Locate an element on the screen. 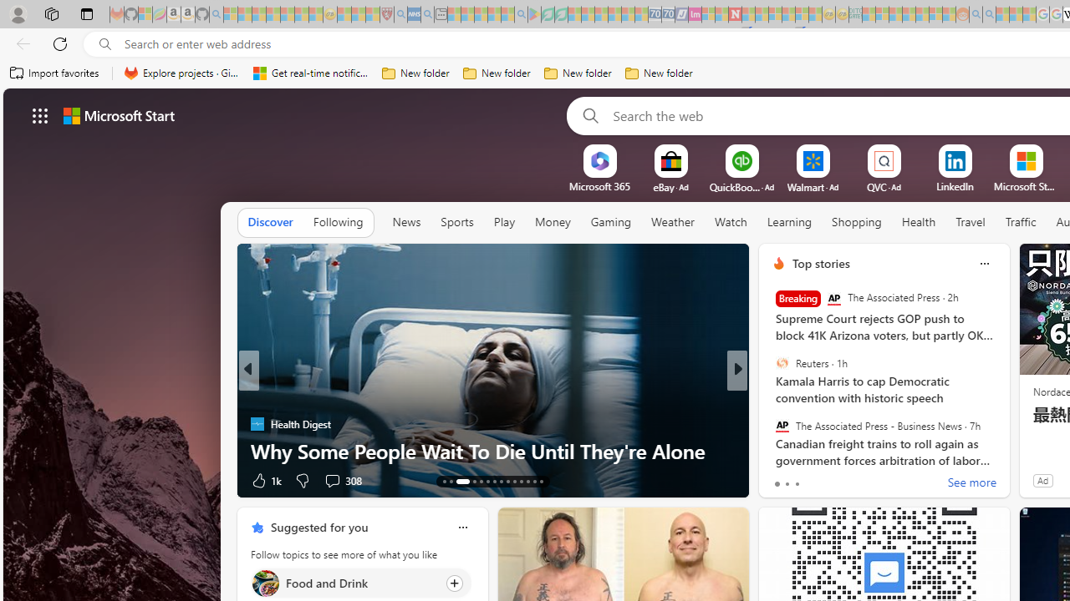  Terms of Use Agreement - Sleeping is located at coordinates (548, 15).